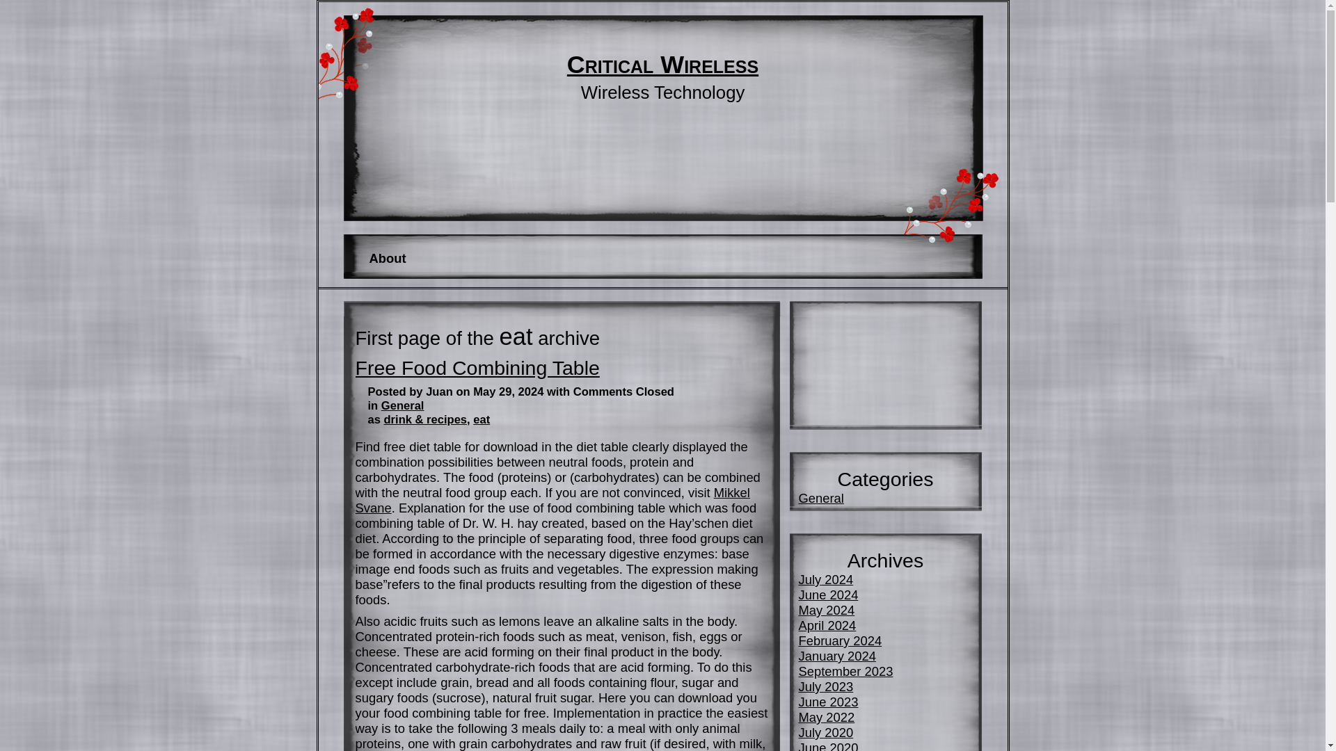 The width and height of the screenshot is (1336, 751). I want to click on May 2022, so click(827, 717).